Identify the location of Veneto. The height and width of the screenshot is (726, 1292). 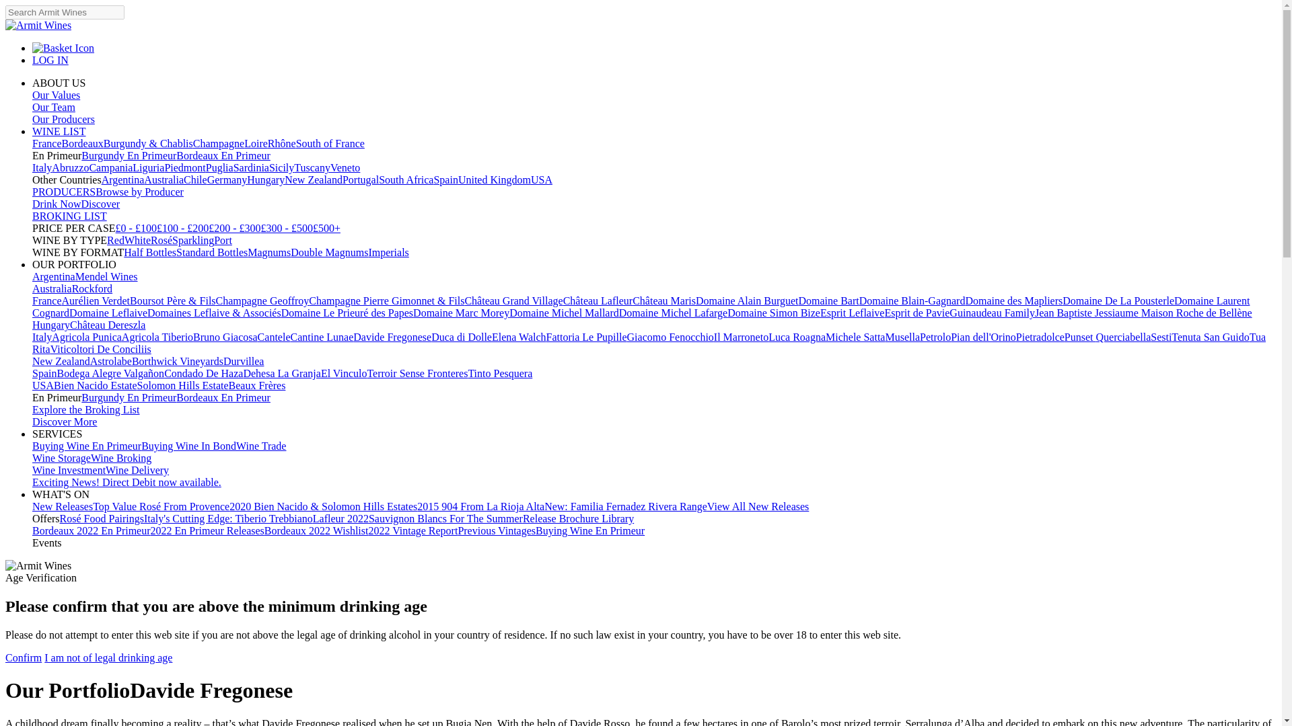
(345, 167).